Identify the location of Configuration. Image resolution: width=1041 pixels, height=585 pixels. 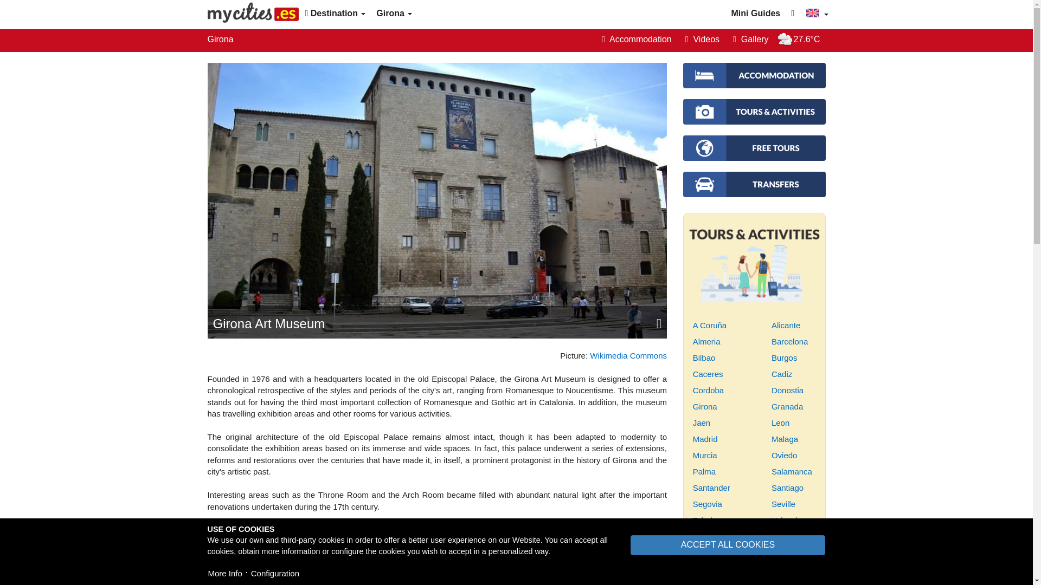
(275, 573).